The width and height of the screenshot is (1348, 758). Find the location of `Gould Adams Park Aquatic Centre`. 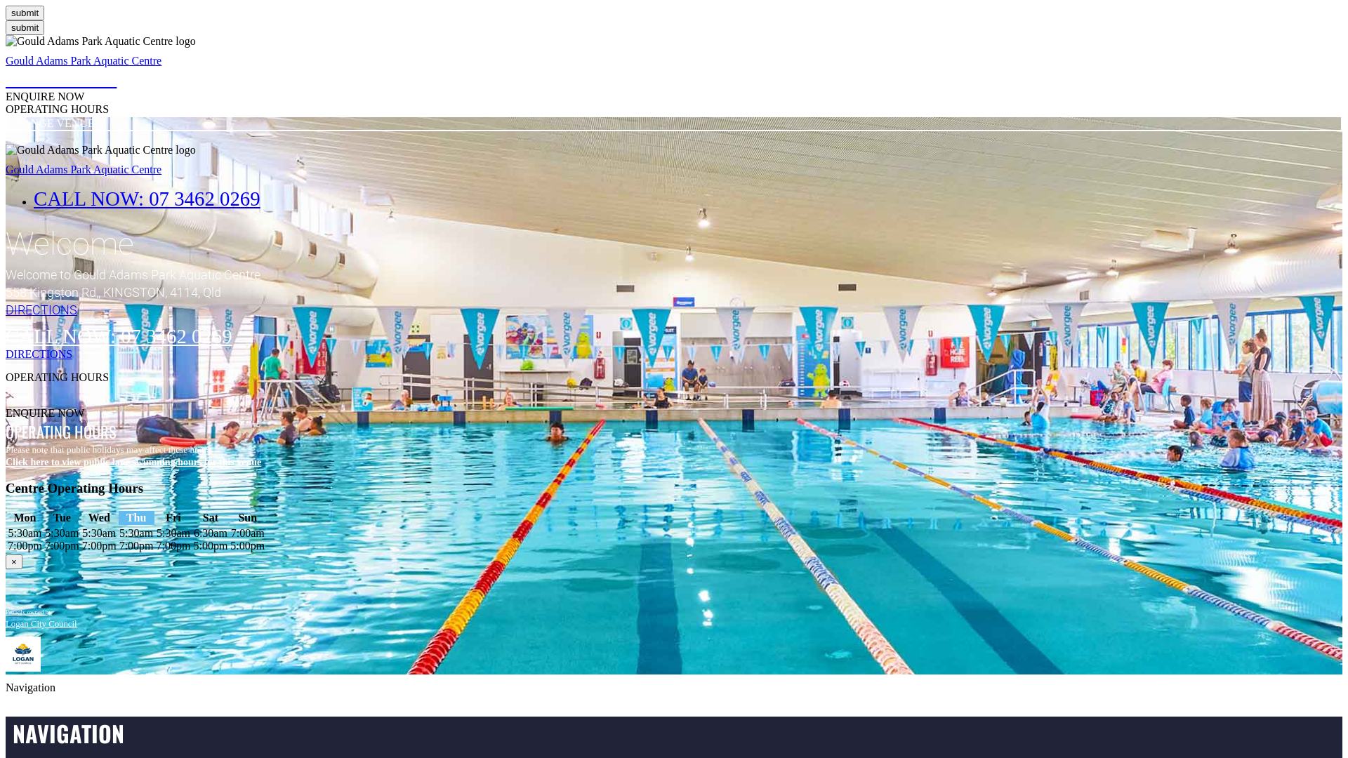

Gould Adams Park Aquatic Centre is located at coordinates (84, 60).